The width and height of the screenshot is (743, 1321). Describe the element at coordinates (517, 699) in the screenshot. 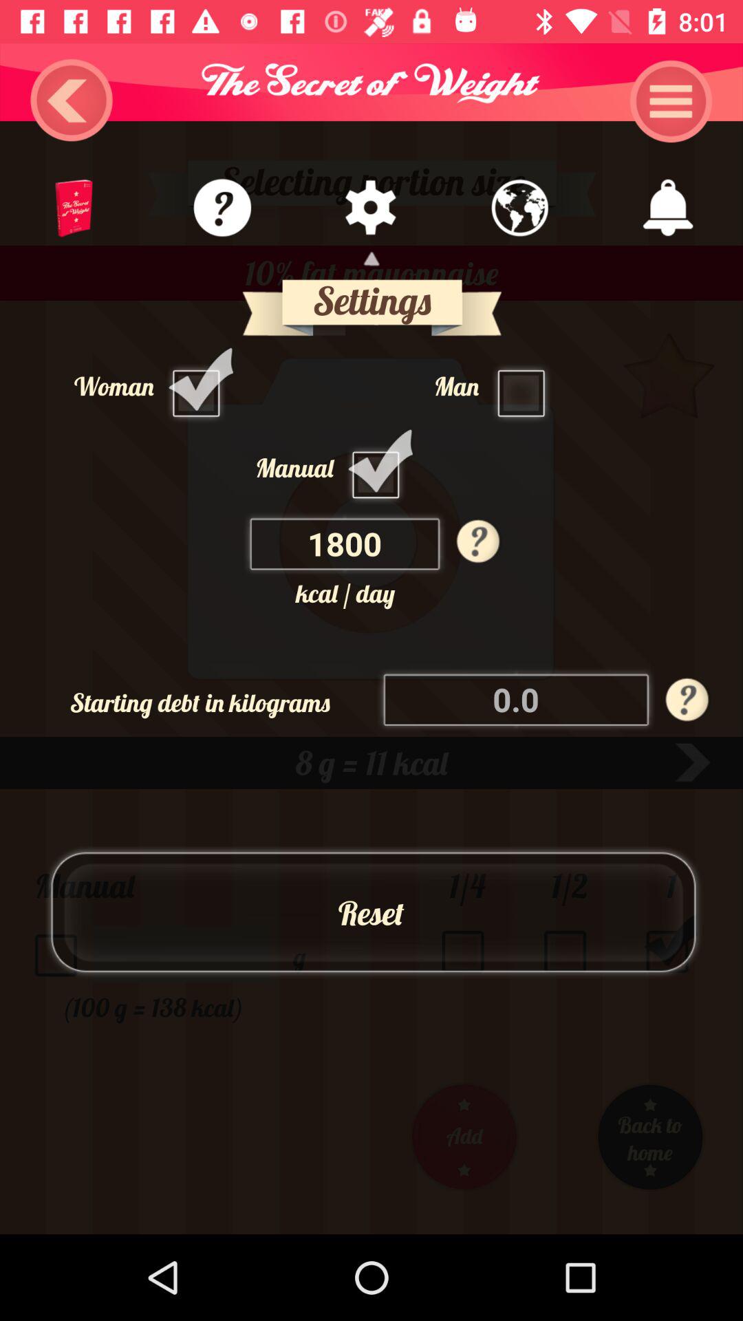

I see `show the hilograms` at that location.